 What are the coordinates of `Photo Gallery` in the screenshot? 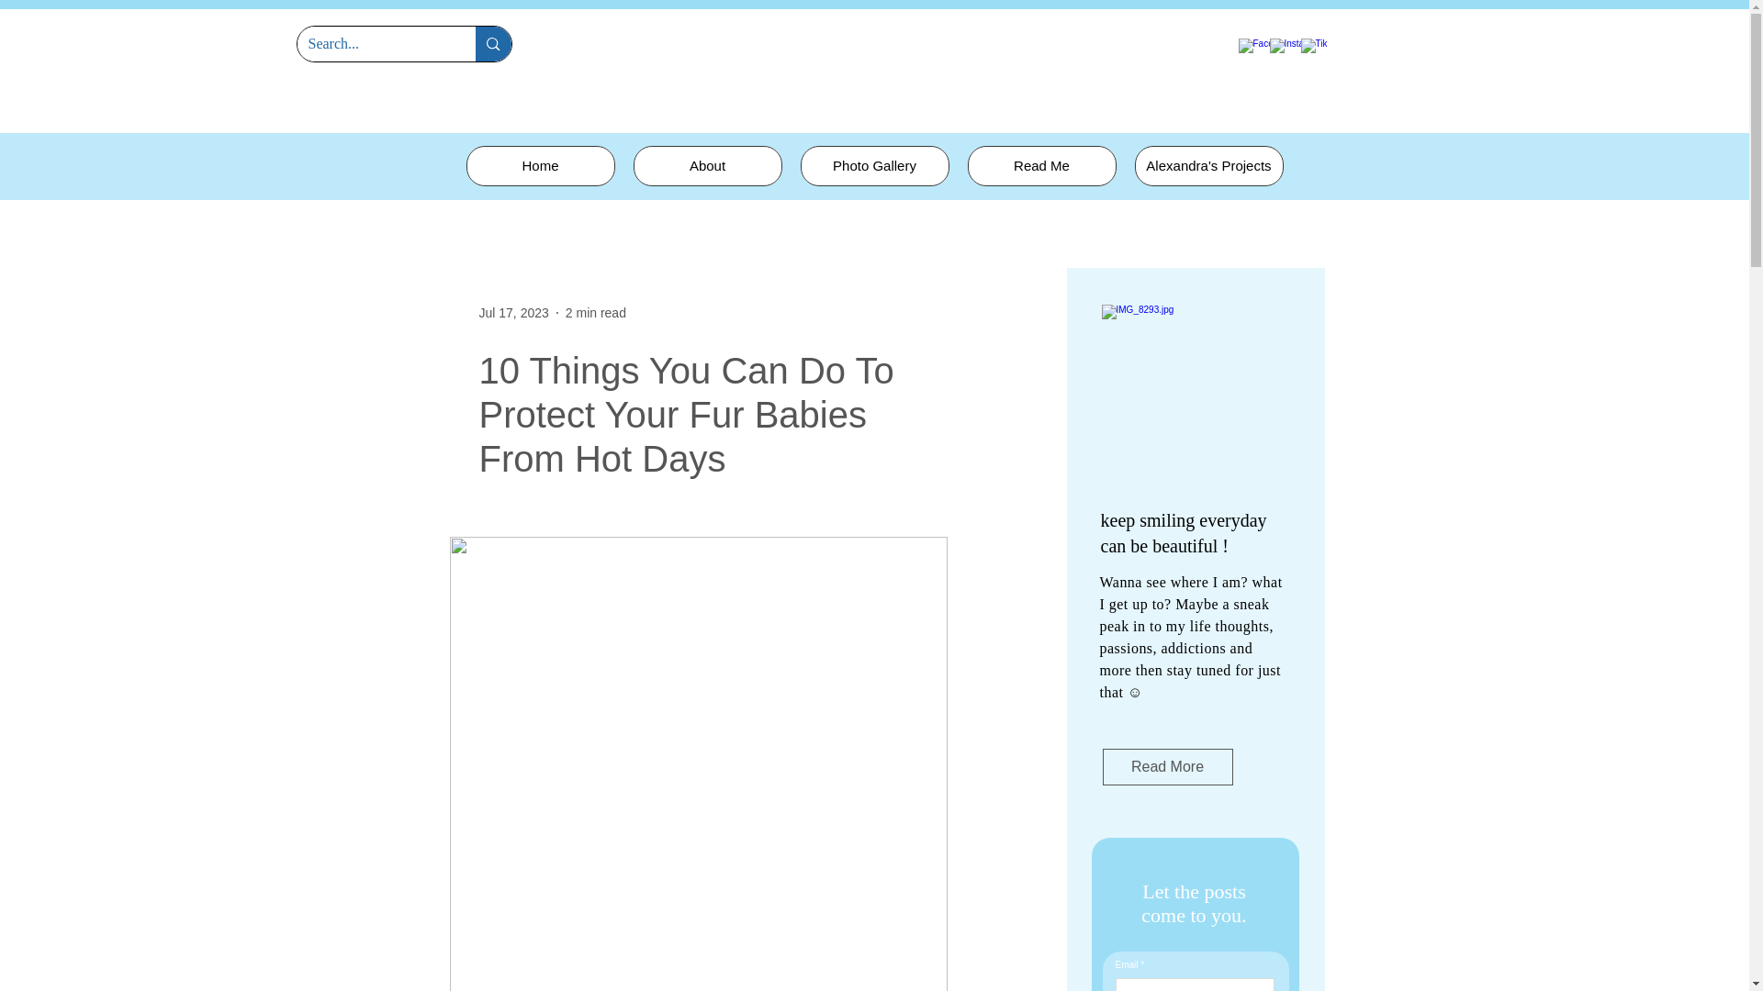 It's located at (874, 165).